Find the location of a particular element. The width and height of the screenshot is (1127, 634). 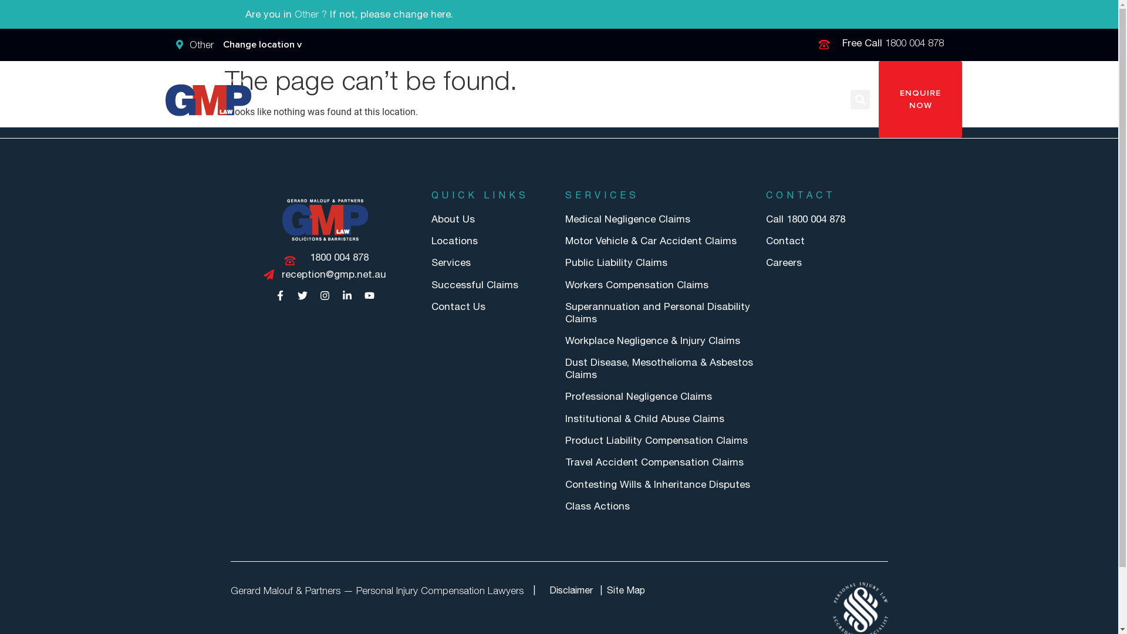

Motor Vehicle & Car Accident Claims is located at coordinates (659, 241).